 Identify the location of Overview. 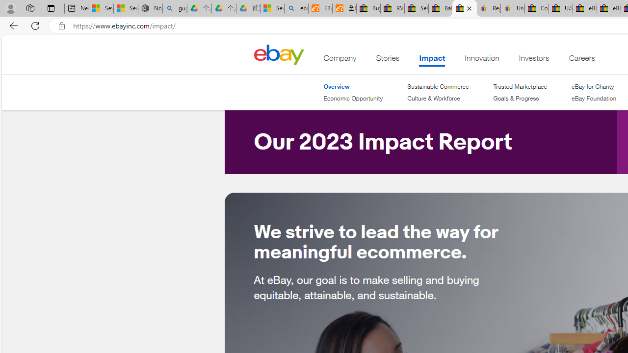
(337, 86).